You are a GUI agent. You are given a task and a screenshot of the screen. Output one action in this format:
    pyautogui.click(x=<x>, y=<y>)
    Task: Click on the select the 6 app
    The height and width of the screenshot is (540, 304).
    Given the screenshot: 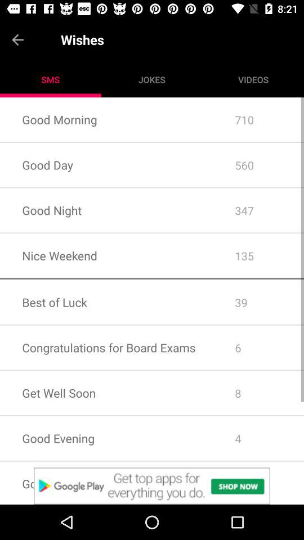 What is the action you would take?
    pyautogui.click(x=258, y=348)
    